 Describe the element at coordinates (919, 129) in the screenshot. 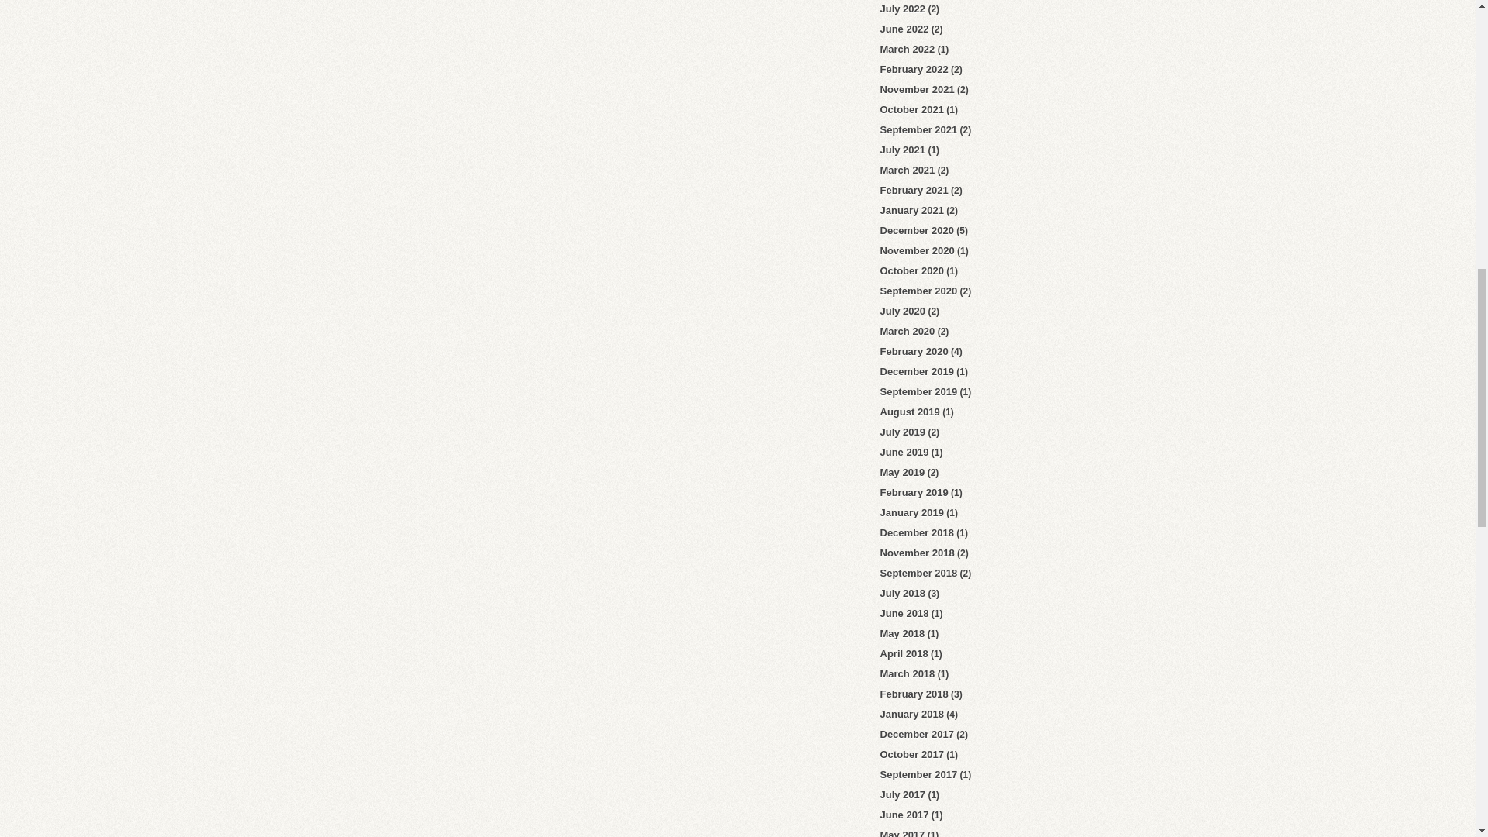

I see `September 2021` at that location.